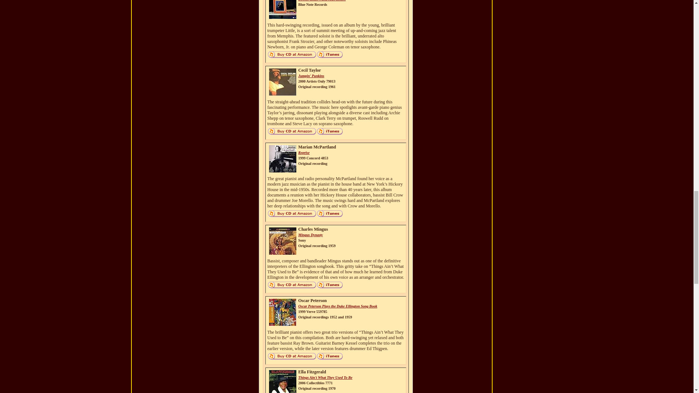  I want to click on Click here for more information at Amazon.com, so click(322, 1).